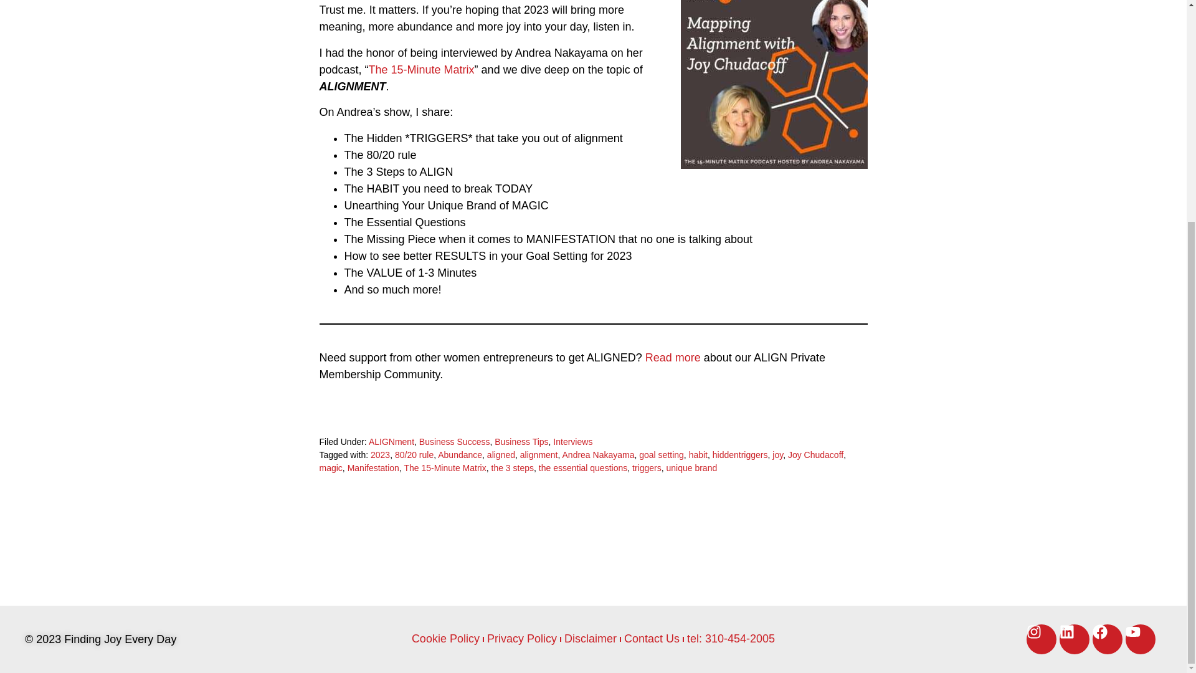 This screenshot has width=1196, height=673. I want to click on Manifestation, so click(374, 468).